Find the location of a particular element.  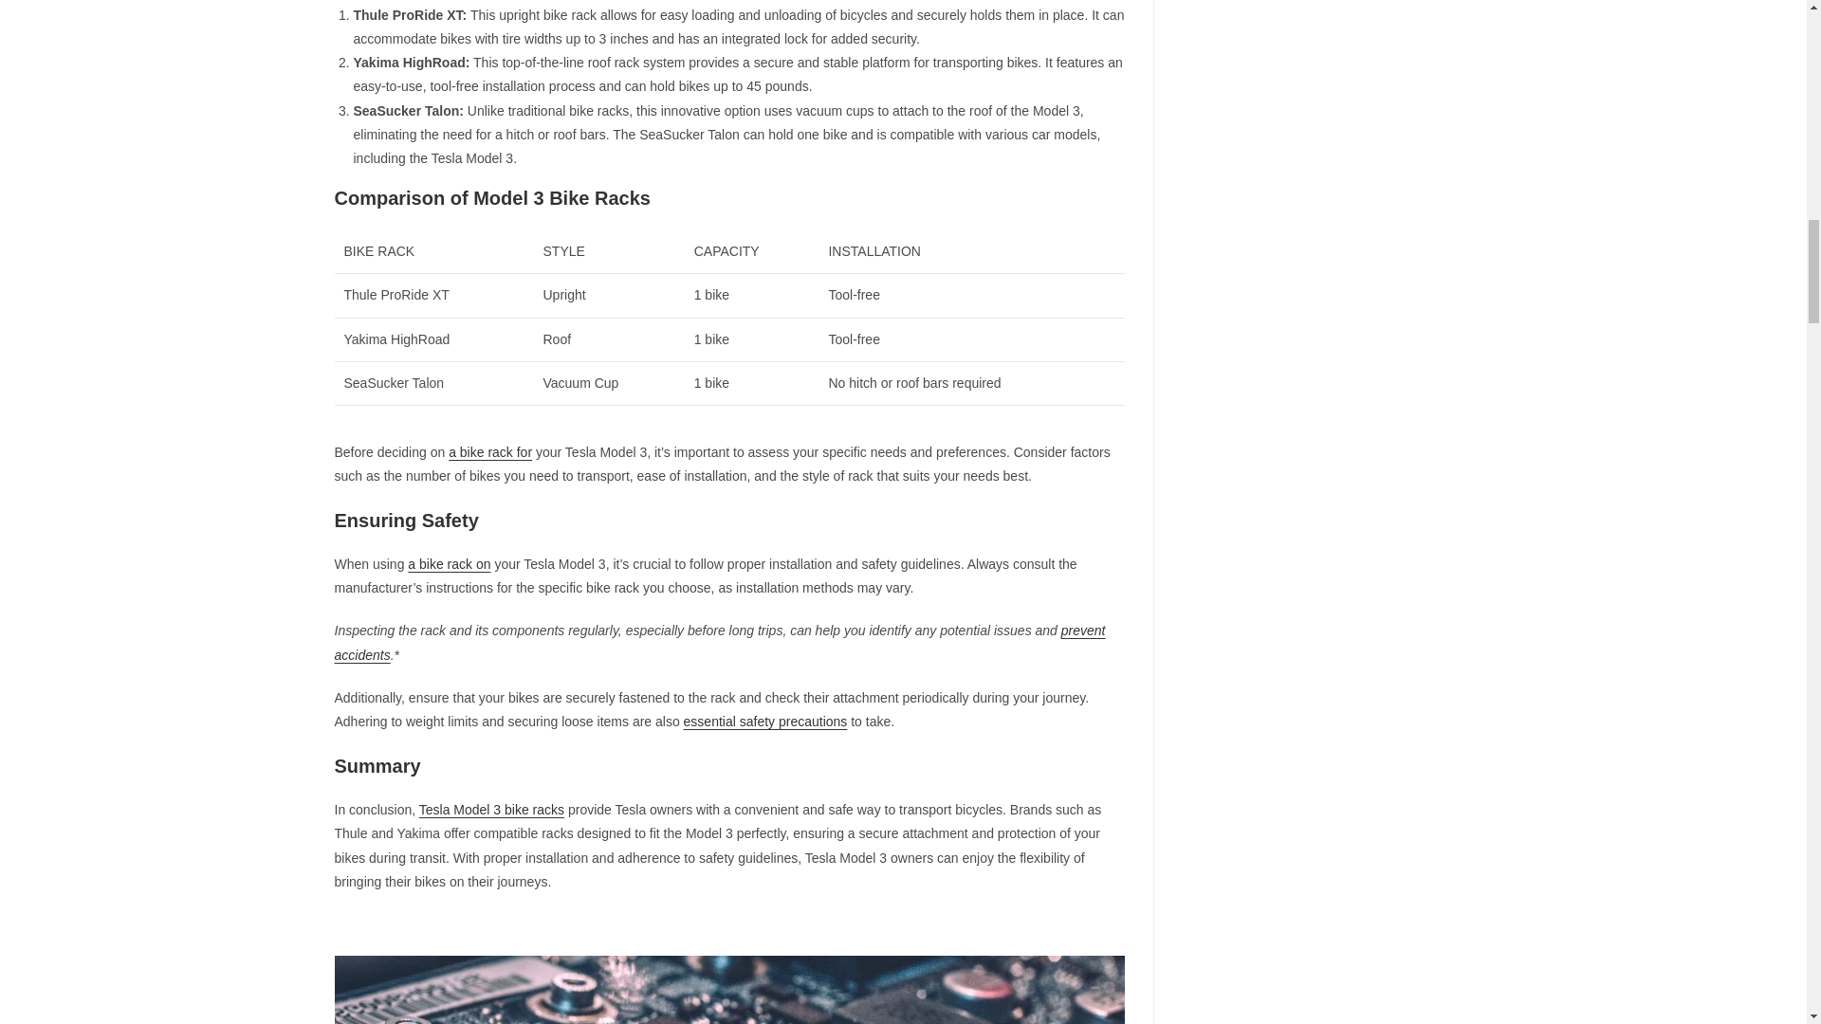

a bike rack on is located at coordinates (449, 563).